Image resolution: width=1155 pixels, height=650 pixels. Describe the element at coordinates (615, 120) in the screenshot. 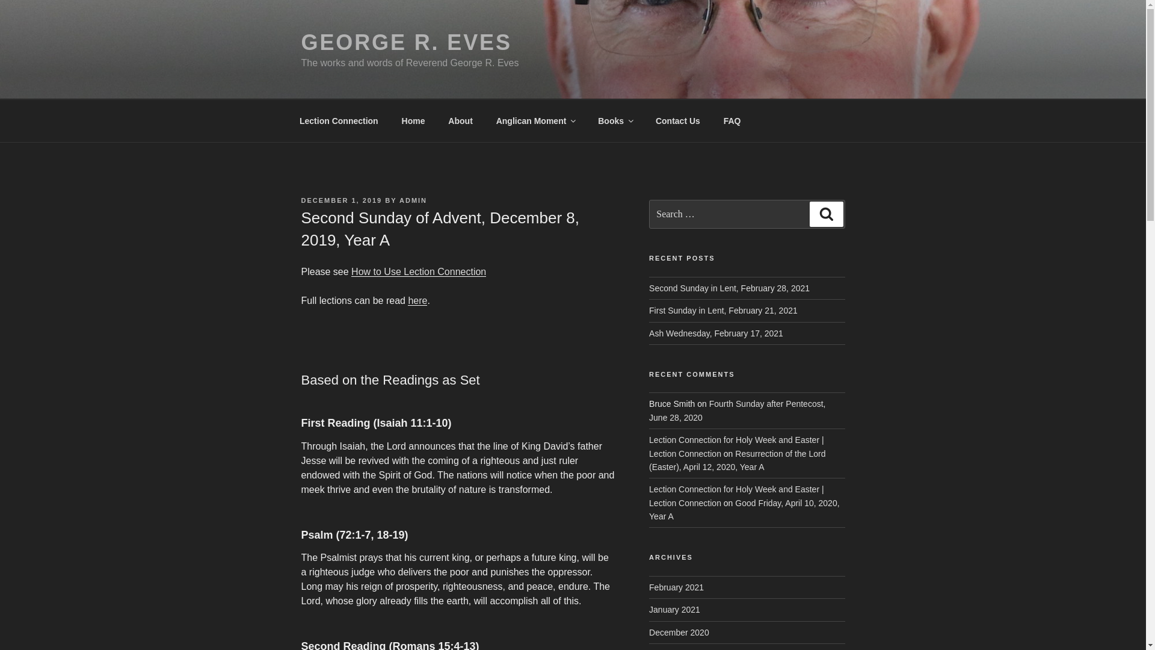

I see `Books` at that location.